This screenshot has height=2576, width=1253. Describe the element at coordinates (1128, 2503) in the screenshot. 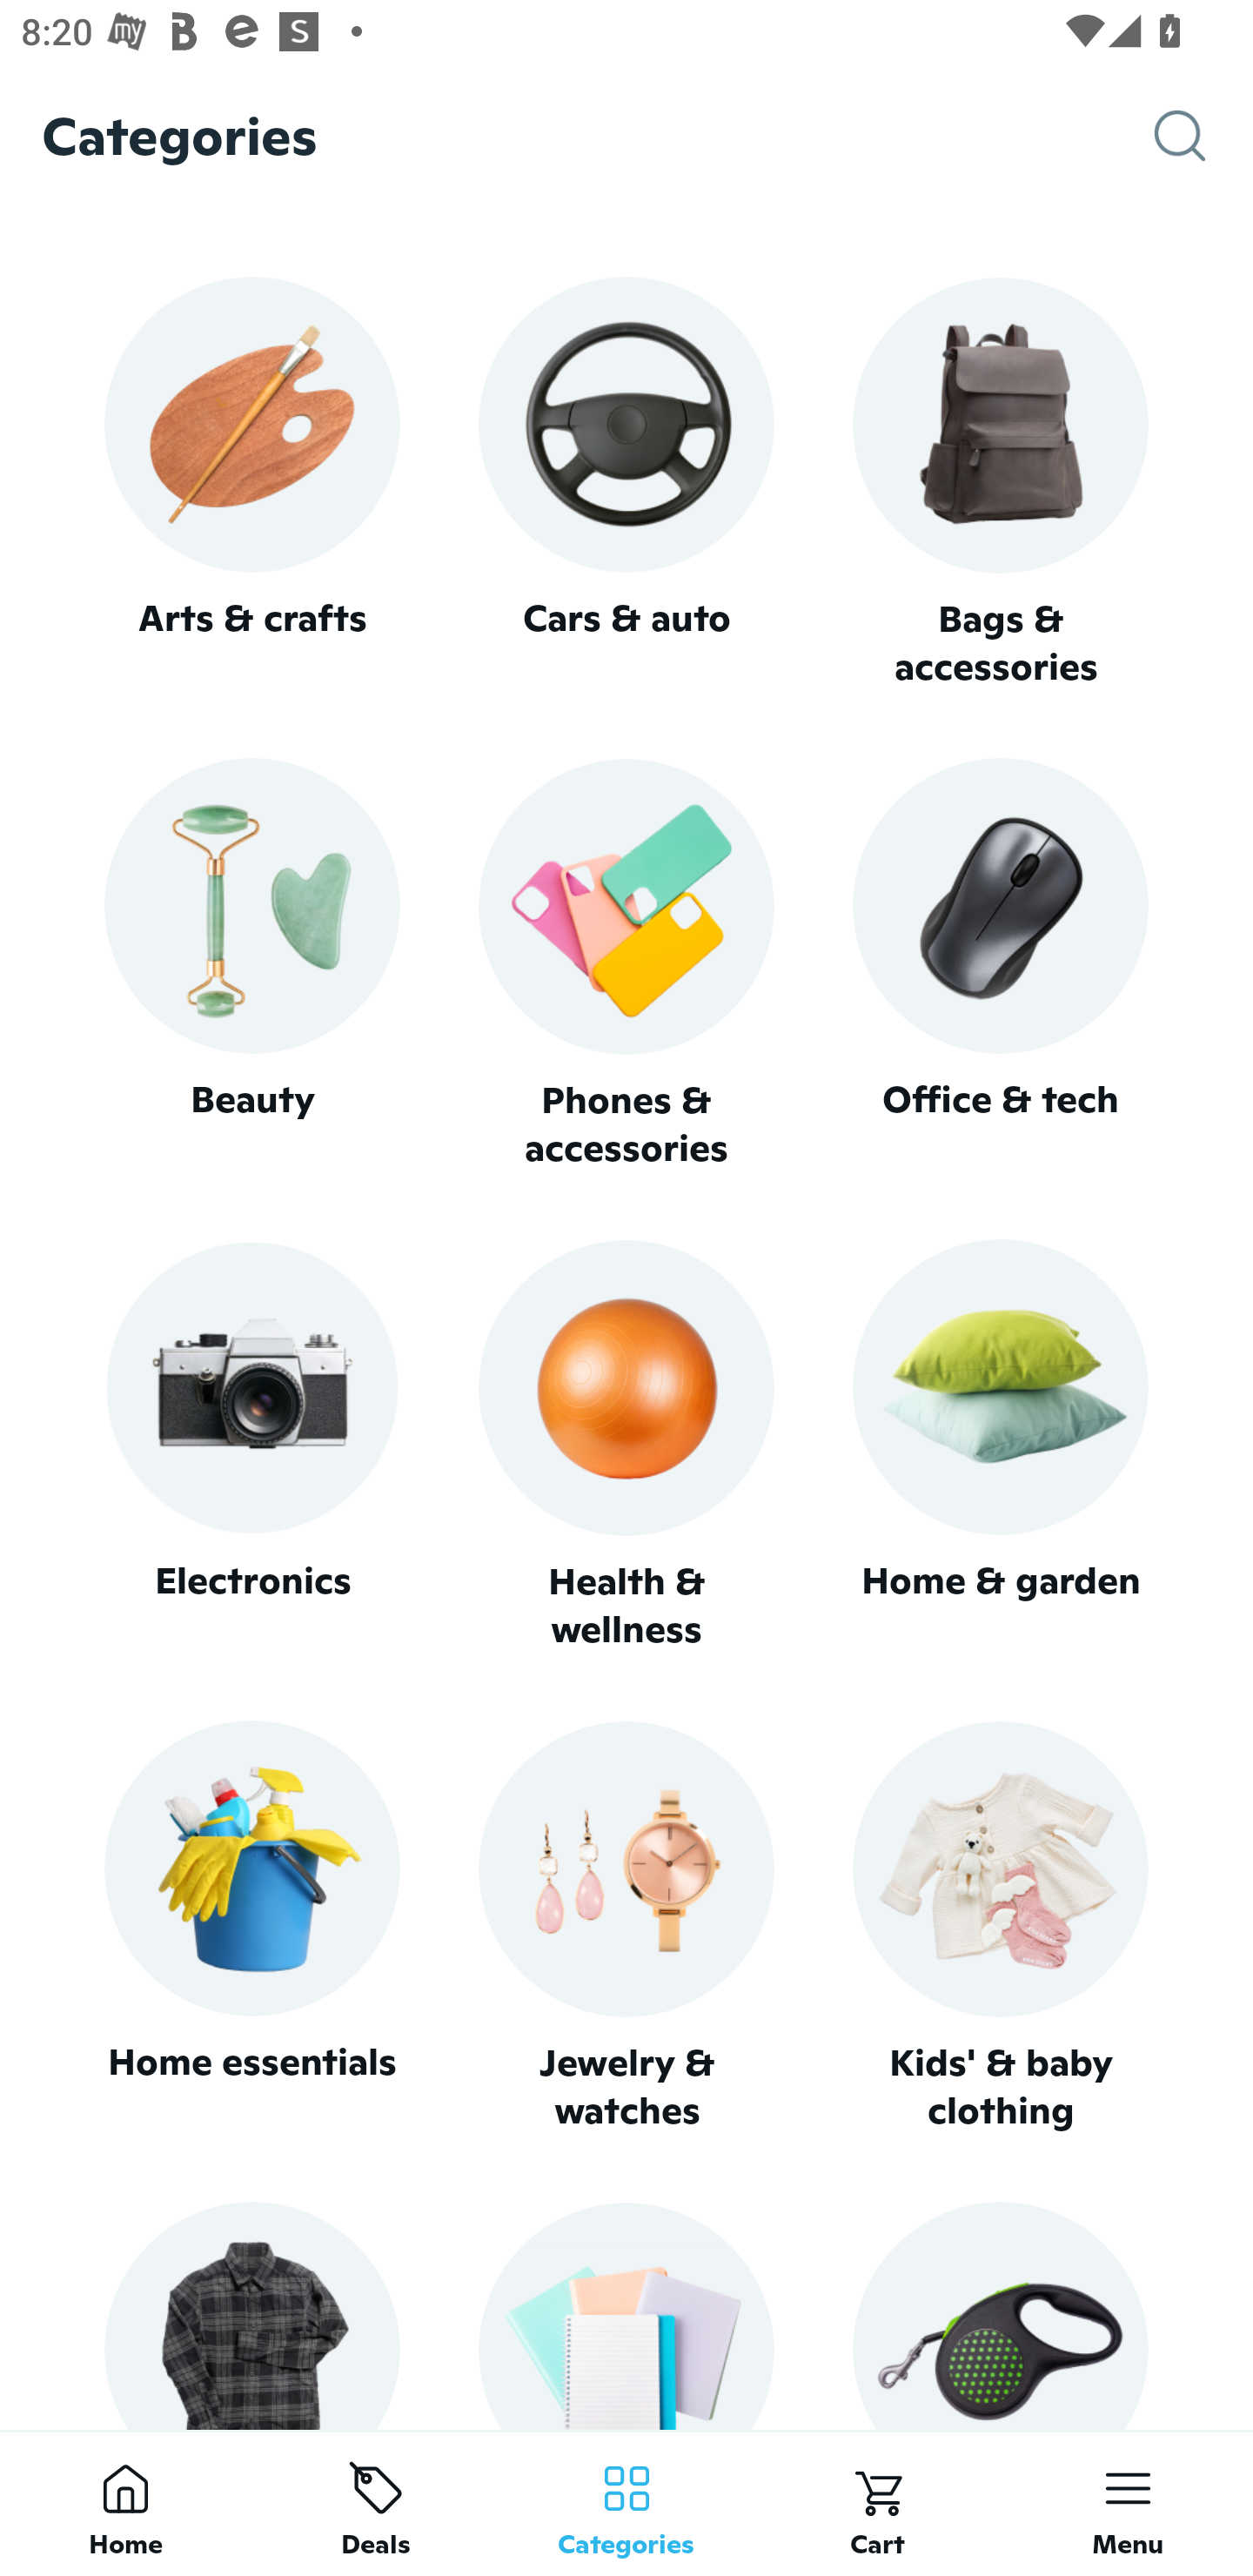

I see `Menu` at that location.